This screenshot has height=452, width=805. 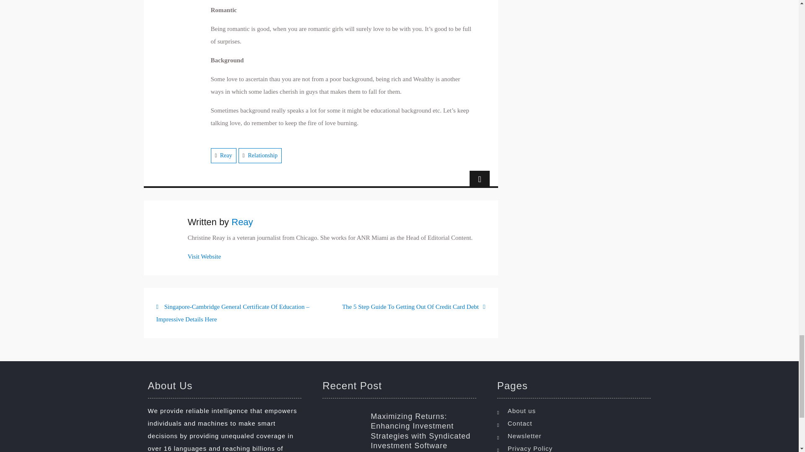 What do you see at coordinates (242, 222) in the screenshot?
I see `Reay` at bounding box center [242, 222].